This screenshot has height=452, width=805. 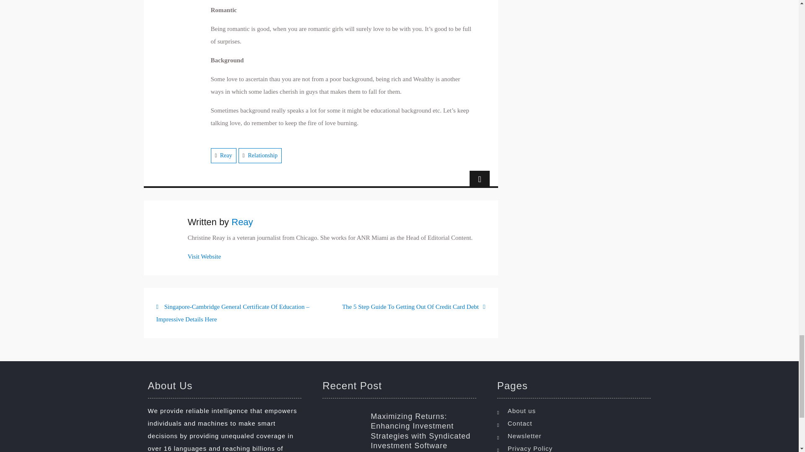 What do you see at coordinates (242, 222) in the screenshot?
I see `Reay` at bounding box center [242, 222].